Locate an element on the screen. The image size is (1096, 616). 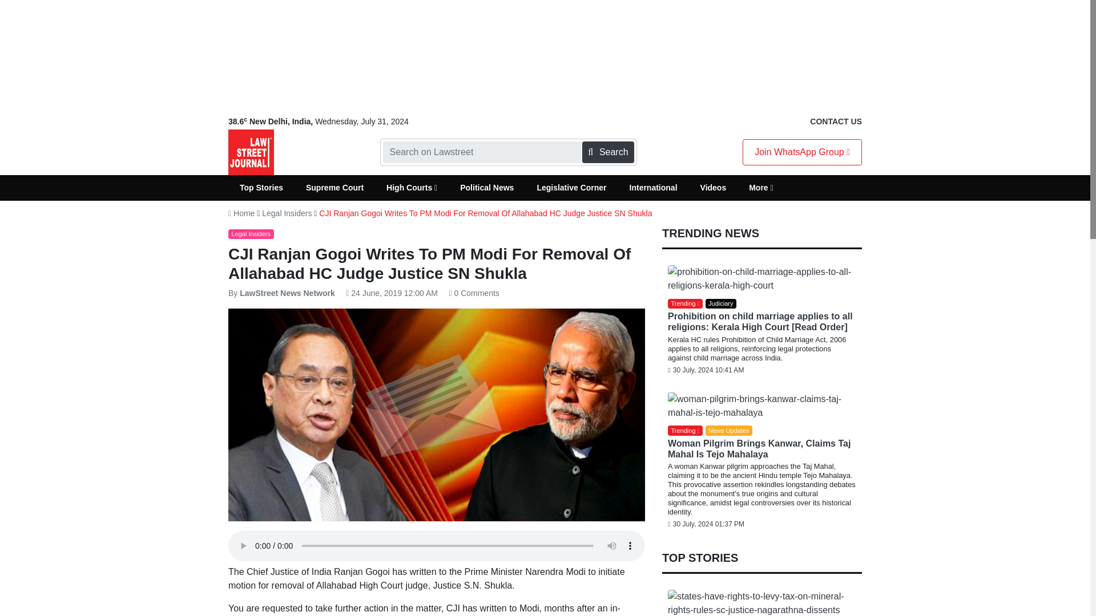
Search is located at coordinates (607, 152).